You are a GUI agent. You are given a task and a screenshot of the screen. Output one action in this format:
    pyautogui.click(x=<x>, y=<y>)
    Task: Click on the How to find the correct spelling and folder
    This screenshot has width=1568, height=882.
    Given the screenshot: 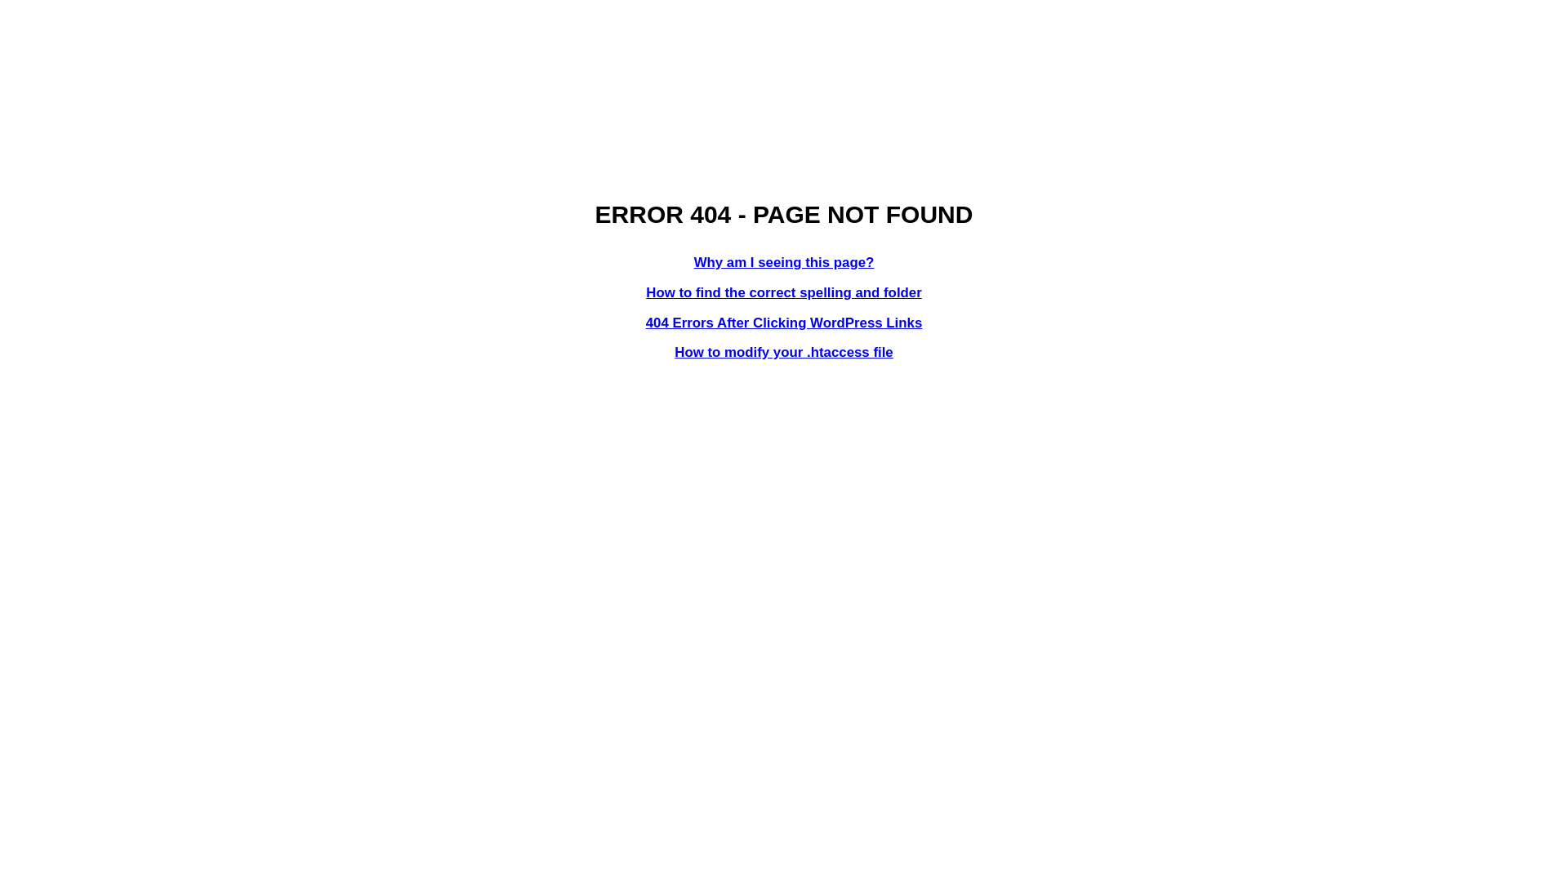 What is the action you would take?
    pyautogui.click(x=784, y=292)
    